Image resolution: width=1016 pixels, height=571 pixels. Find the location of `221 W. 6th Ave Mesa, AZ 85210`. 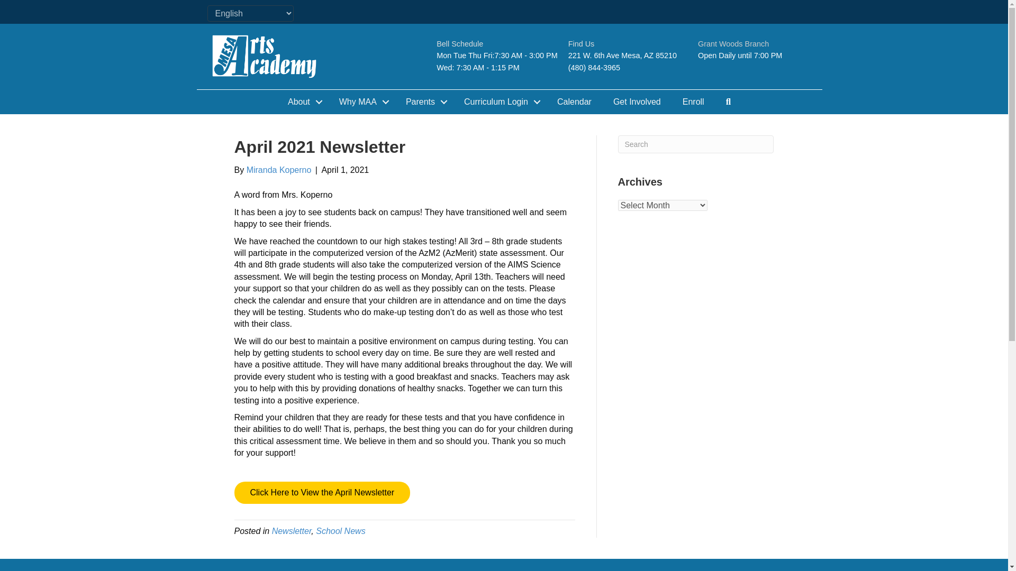

221 W. 6th Ave Mesa, AZ 85210 is located at coordinates (622, 56).